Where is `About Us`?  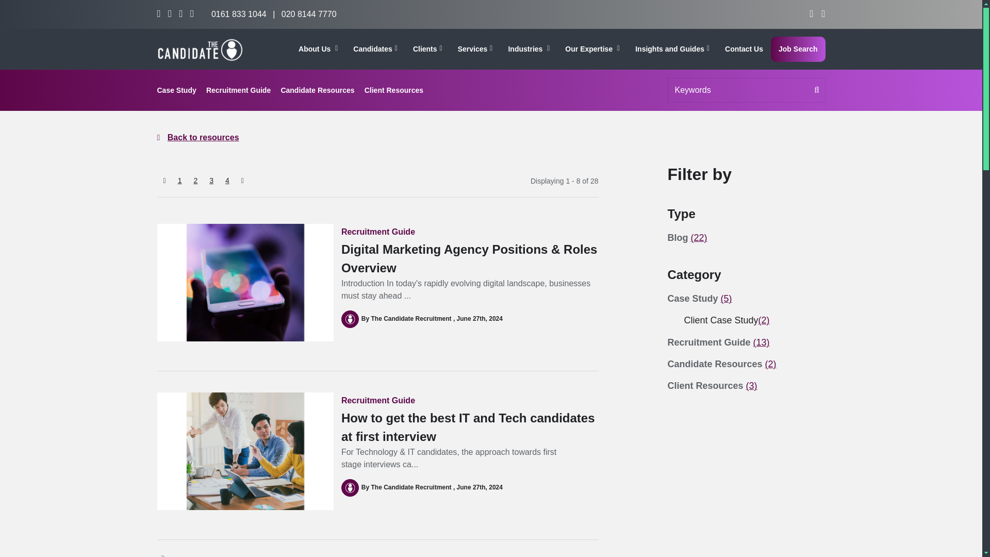
About Us is located at coordinates (318, 49).